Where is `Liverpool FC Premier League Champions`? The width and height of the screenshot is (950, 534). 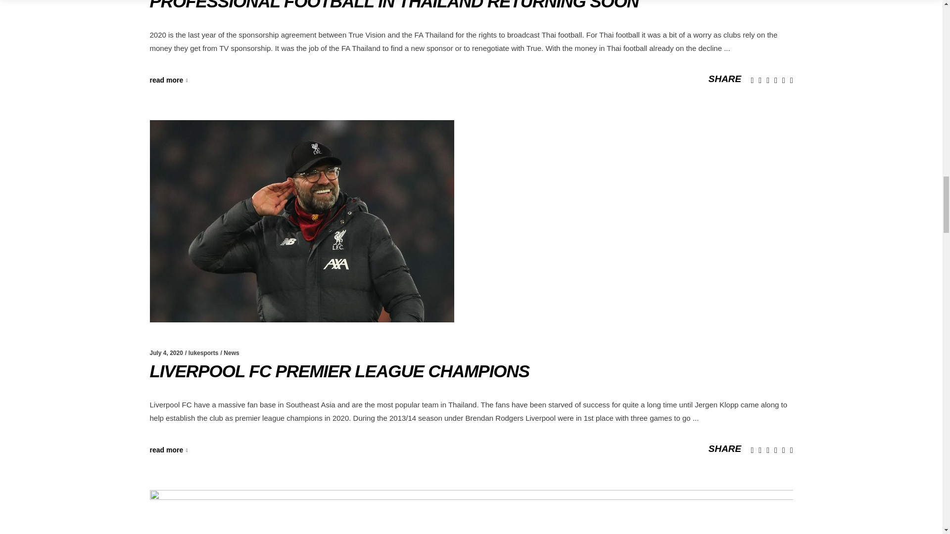 Liverpool FC Premier League Champions is located at coordinates (339, 371).